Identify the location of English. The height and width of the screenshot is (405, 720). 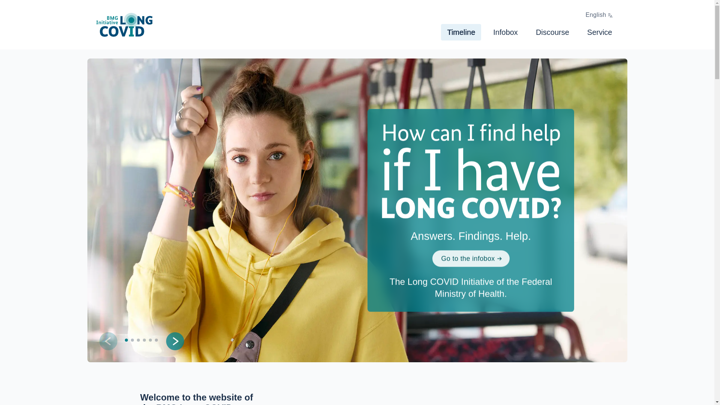
(599, 15).